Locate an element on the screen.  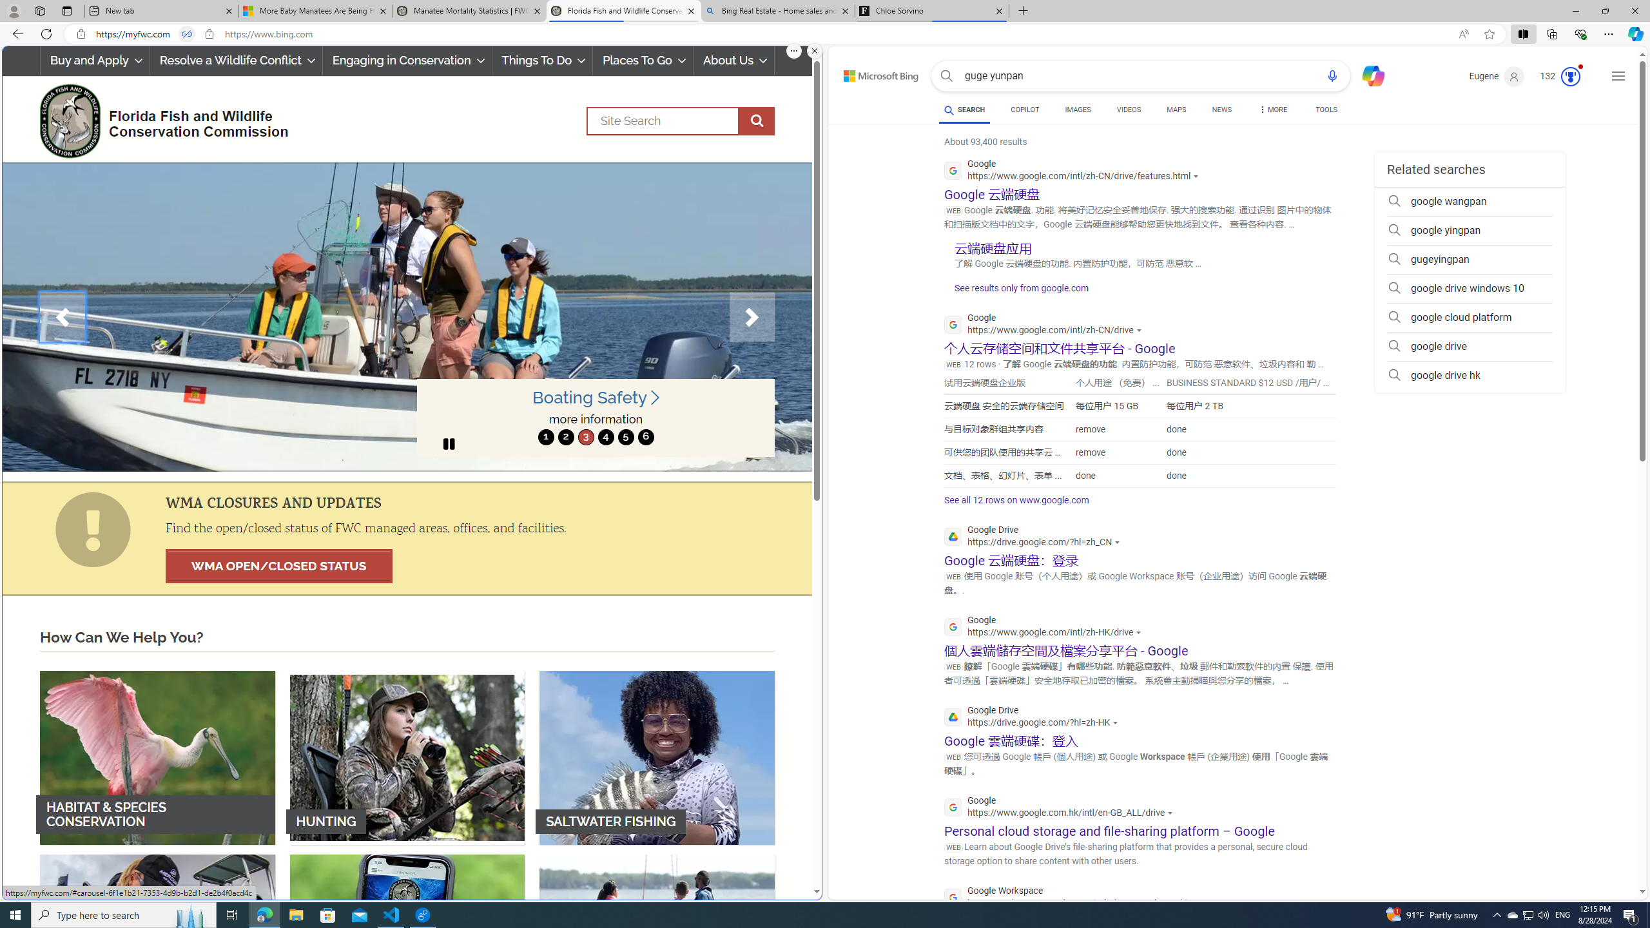
5 is located at coordinates (625, 437).